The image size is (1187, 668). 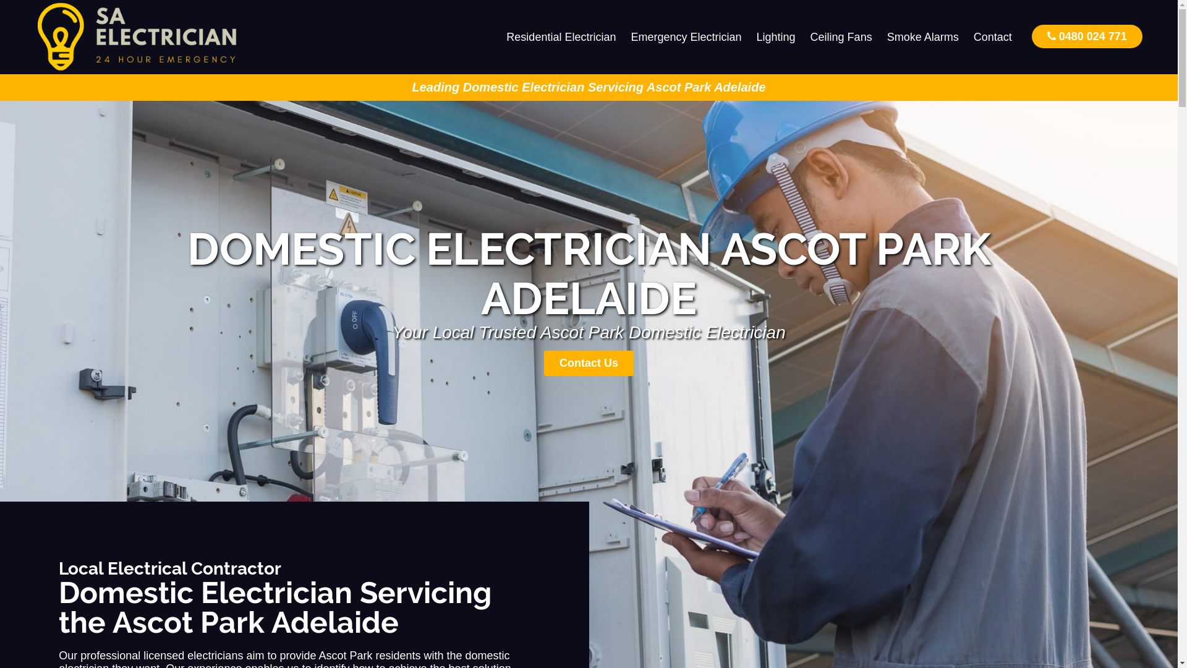 What do you see at coordinates (561, 37) in the screenshot?
I see `Residential Electrician` at bounding box center [561, 37].